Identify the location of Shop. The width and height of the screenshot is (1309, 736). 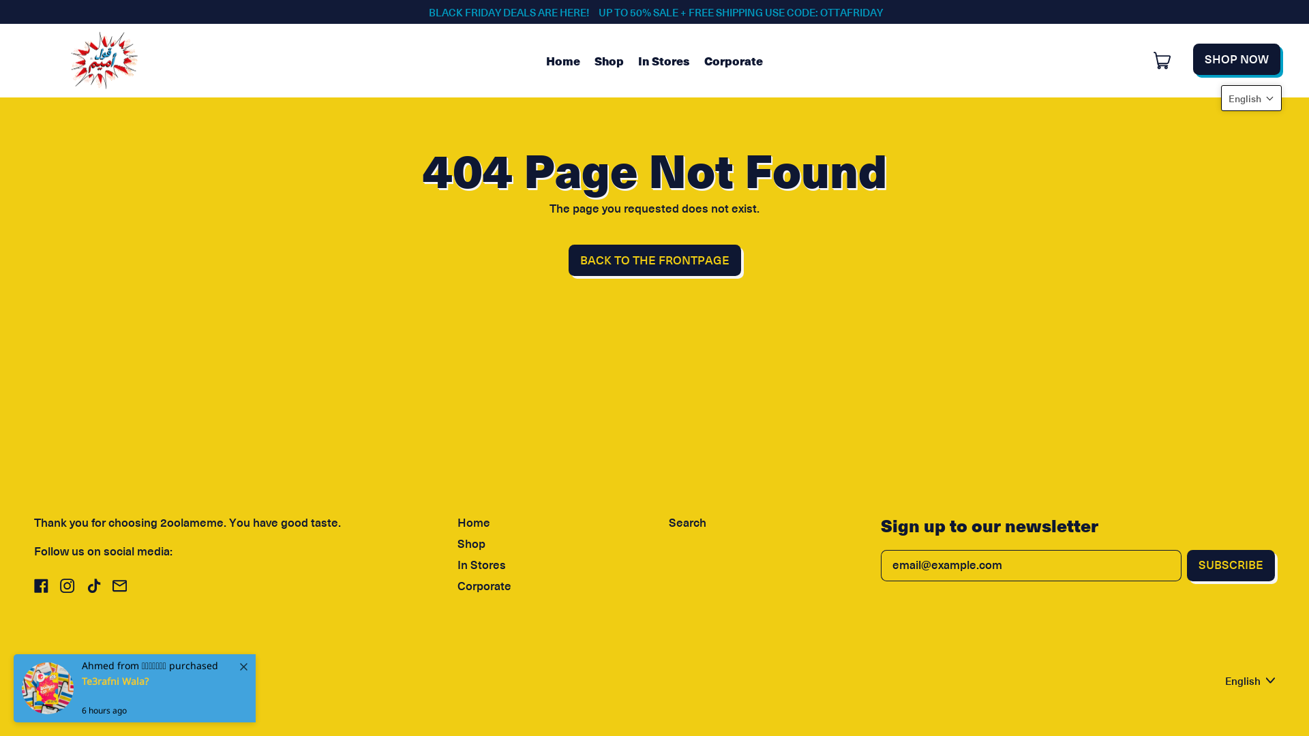
(609, 60).